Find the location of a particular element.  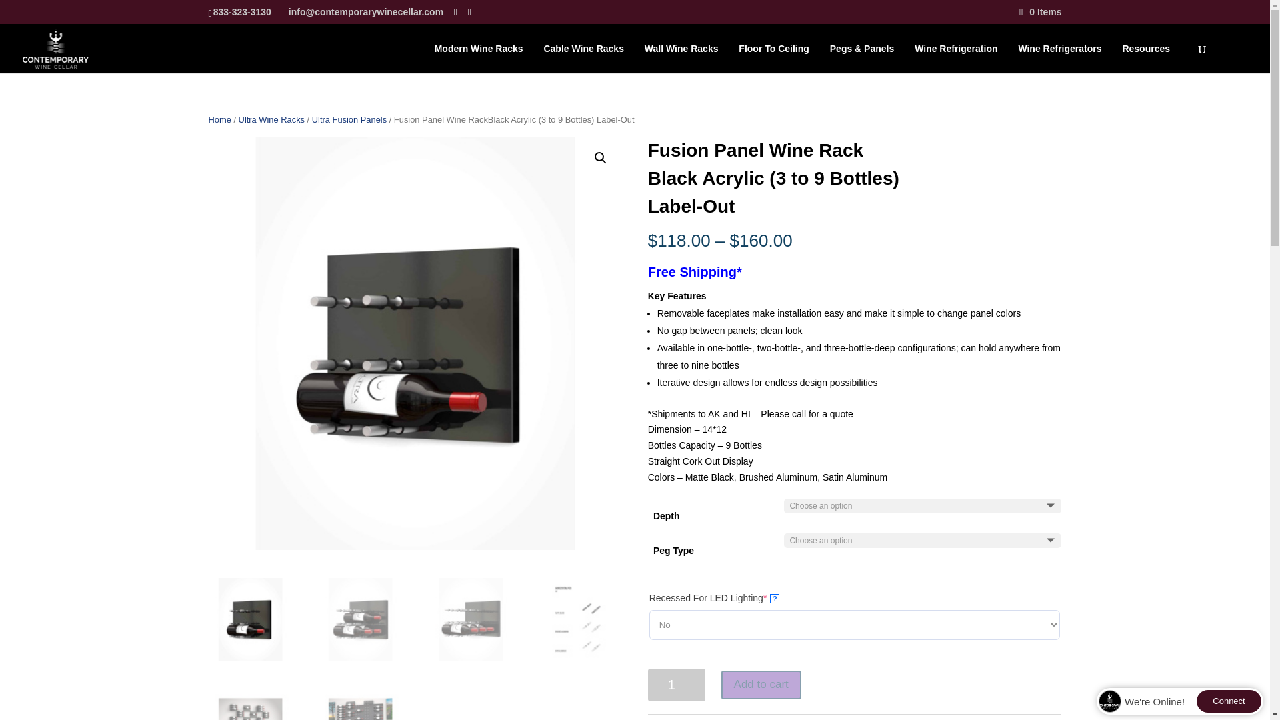

0 Items is located at coordinates (1040, 11).